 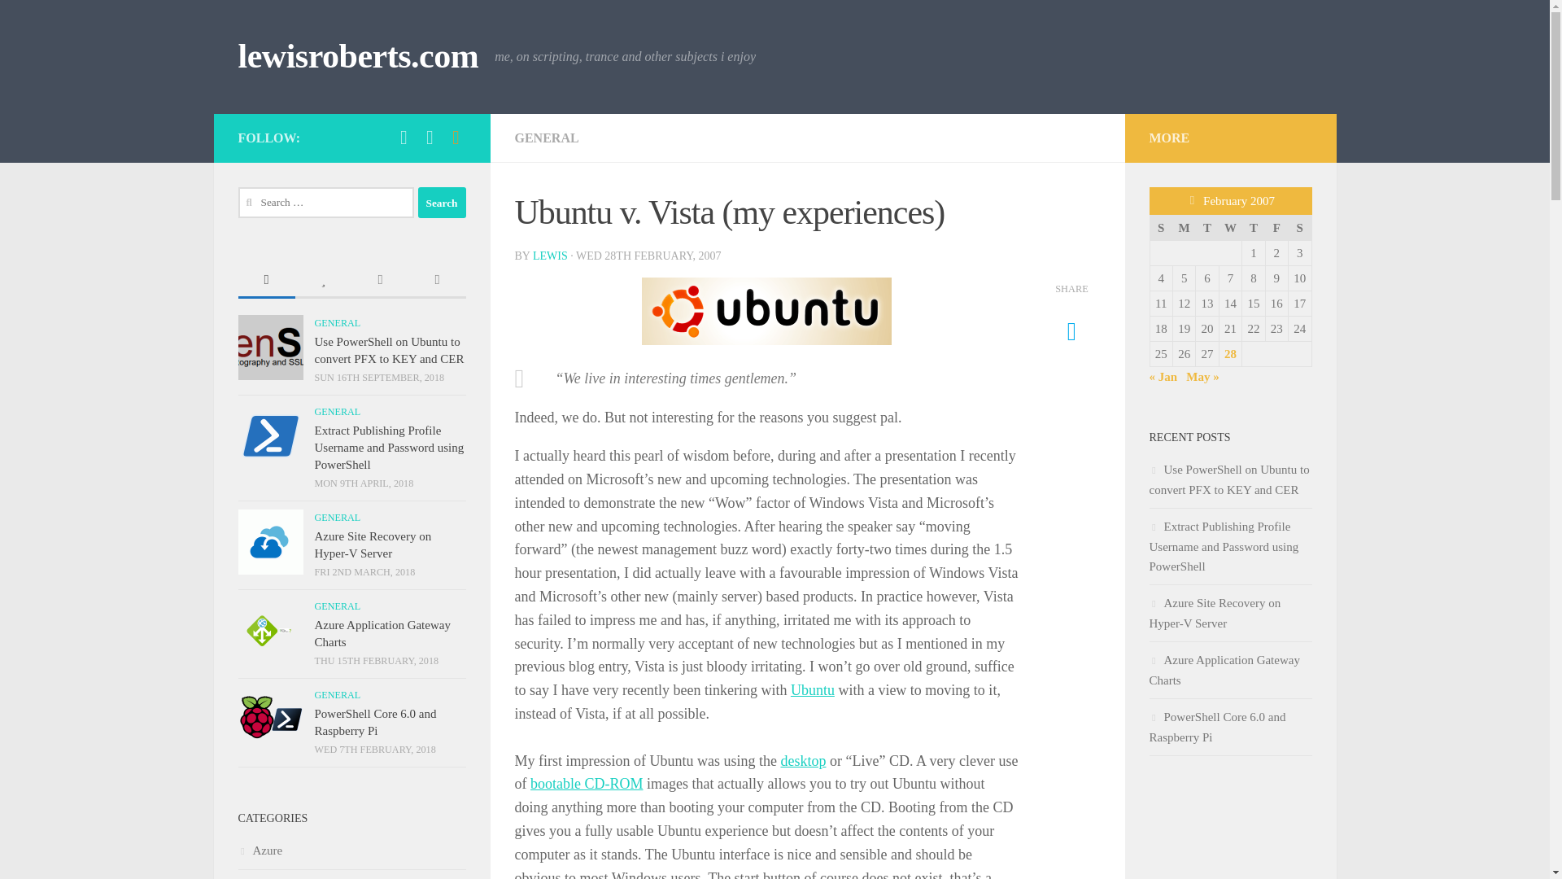 I want to click on Use PowerShell on Ubuntu to convert PFX to KEY and CER, so click(x=389, y=350).